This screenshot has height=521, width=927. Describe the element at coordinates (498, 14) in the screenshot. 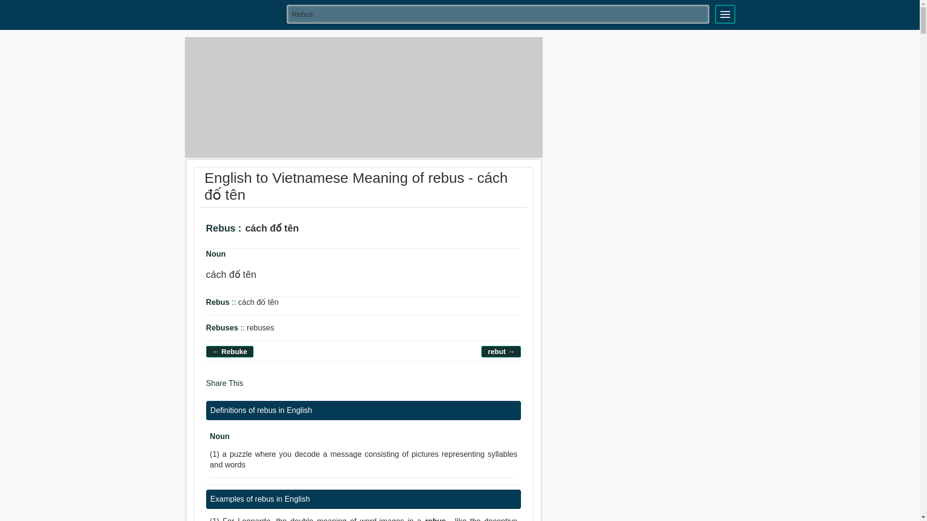

I see `rebus` at that location.